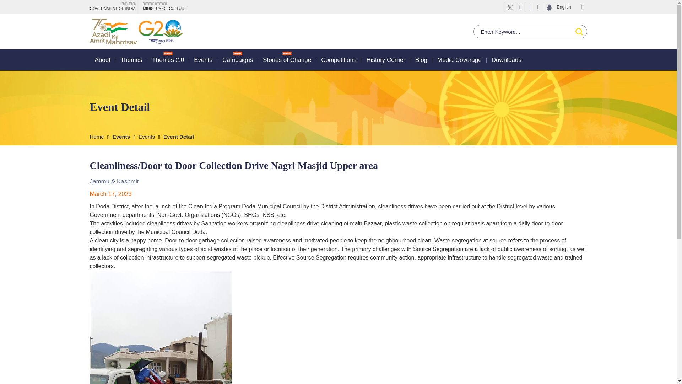  I want to click on YouTube, so click(529, 7).